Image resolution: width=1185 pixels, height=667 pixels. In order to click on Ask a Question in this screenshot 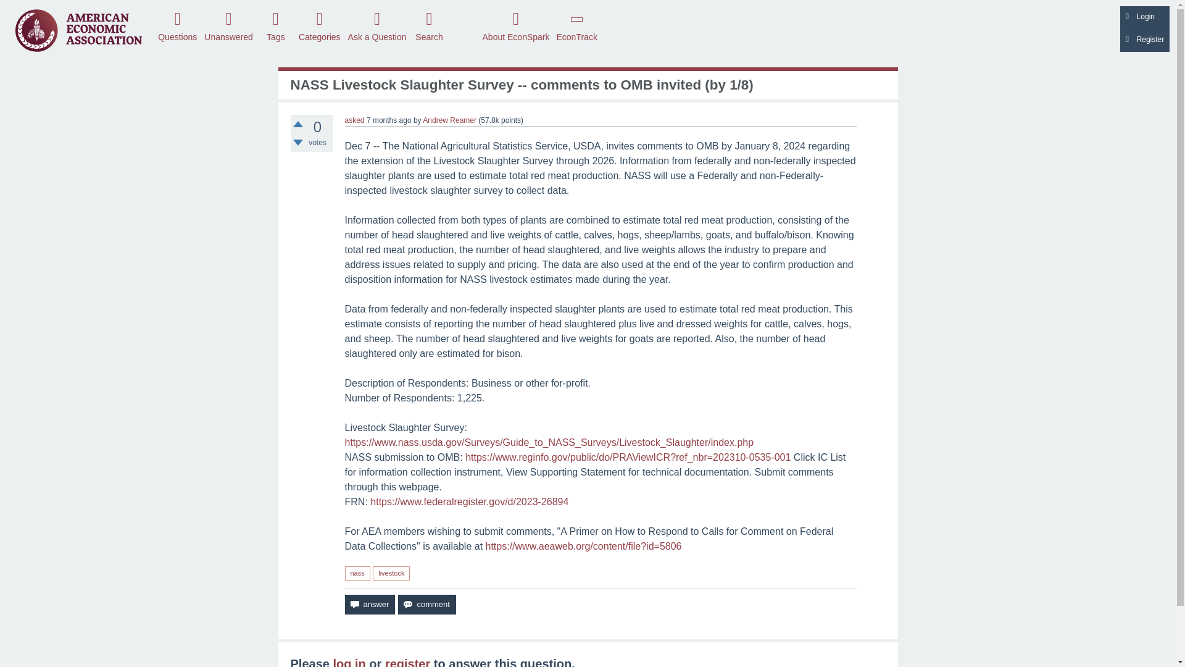, I will do `click(377, 25)`.